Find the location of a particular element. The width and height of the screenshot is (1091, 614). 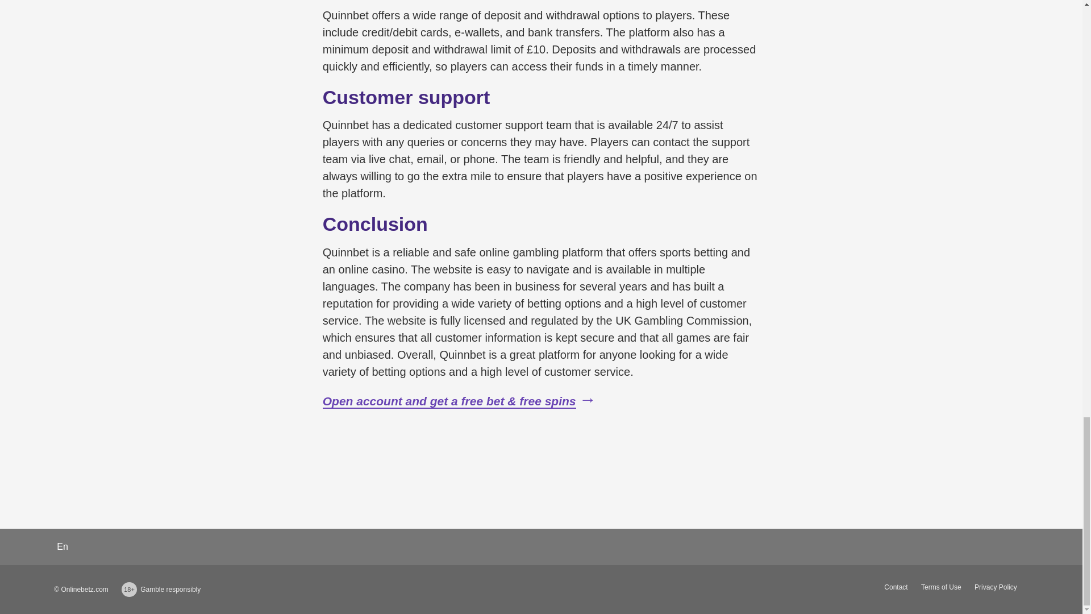

En is located at coordinates (62, 546).